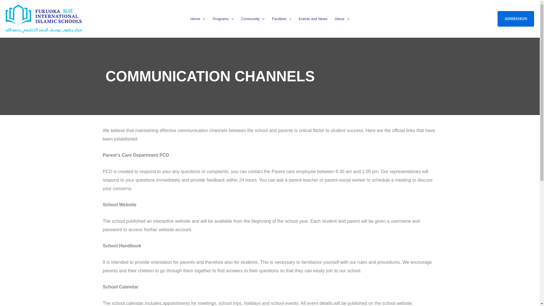 This screenshot has width=544, height=306. What do you see at coordinates (313, 19) in the screenshot?
I see `Events and News` at bounding box center [313, 19].